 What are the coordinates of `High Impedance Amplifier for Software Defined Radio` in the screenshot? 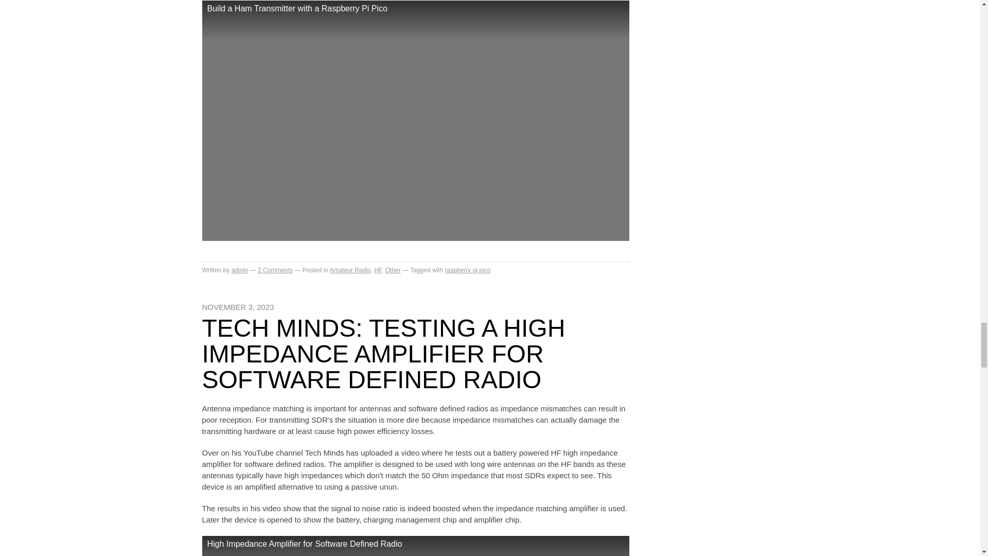 It's located at (415, 546).